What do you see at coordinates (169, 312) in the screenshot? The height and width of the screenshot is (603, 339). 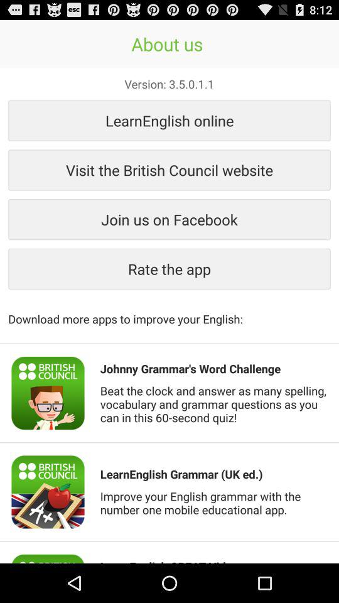 I see `tap the item below the rate the app item` at bounding box center [169, 312].